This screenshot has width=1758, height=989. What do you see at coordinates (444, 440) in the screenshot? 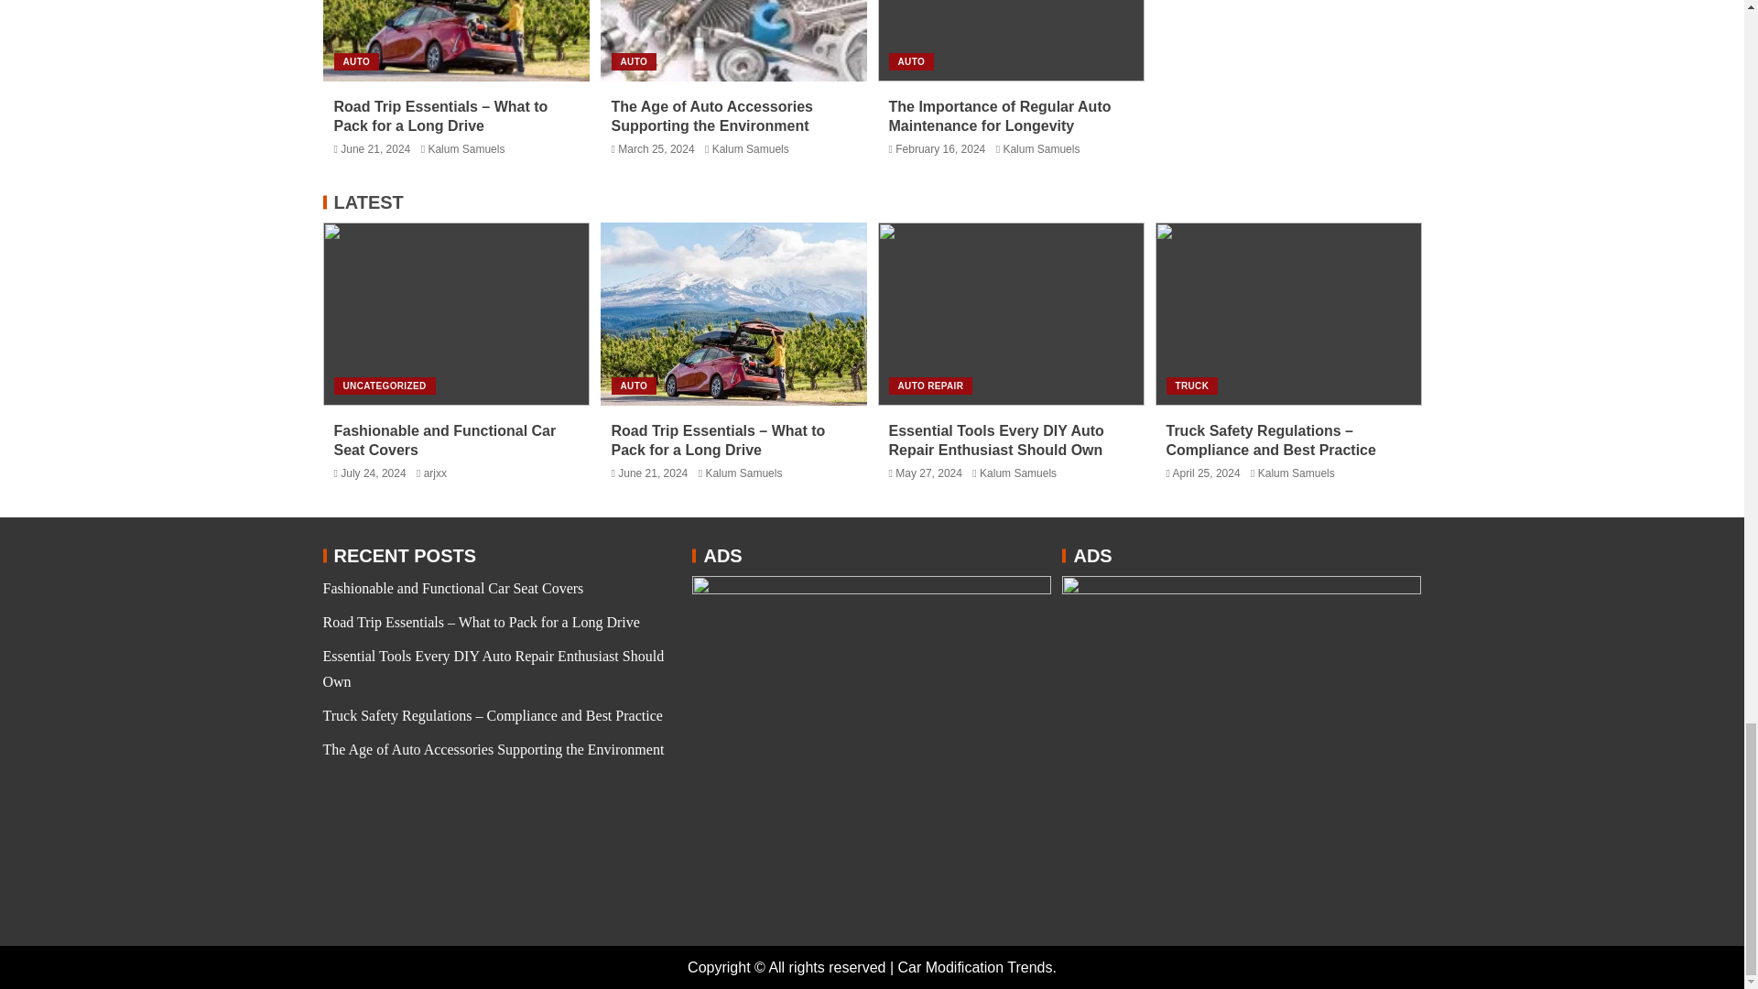
I see `Fashionable and Functional Car Seat Covers` at bounding box center [444, 440].